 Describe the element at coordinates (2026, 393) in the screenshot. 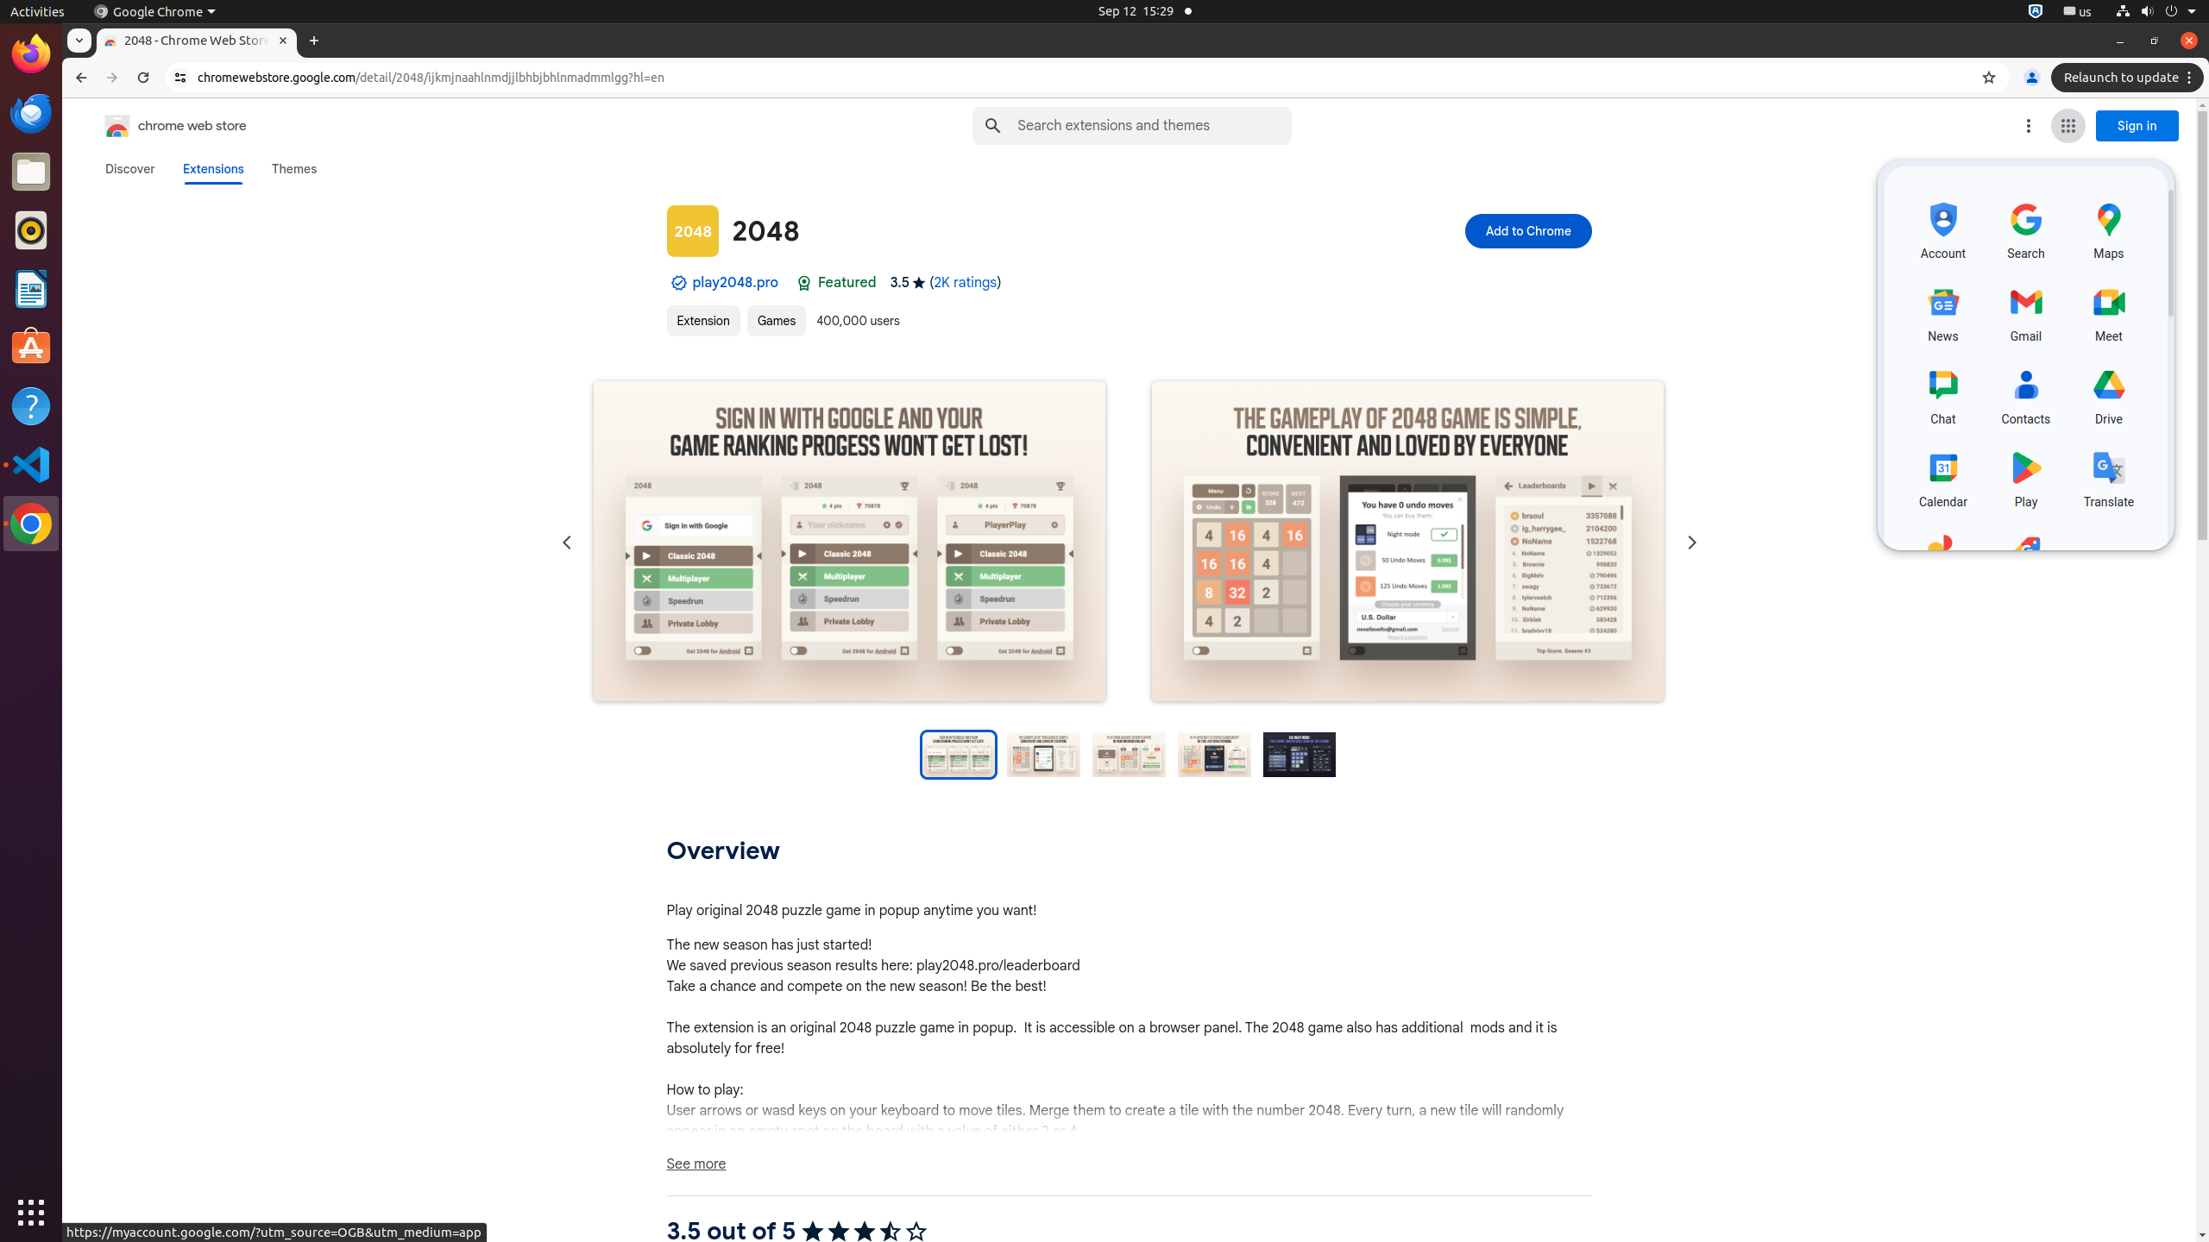

I see `Contacts, row 3 of 5 and column 2 of 3 in the first section (opens a new tab)` at that location.